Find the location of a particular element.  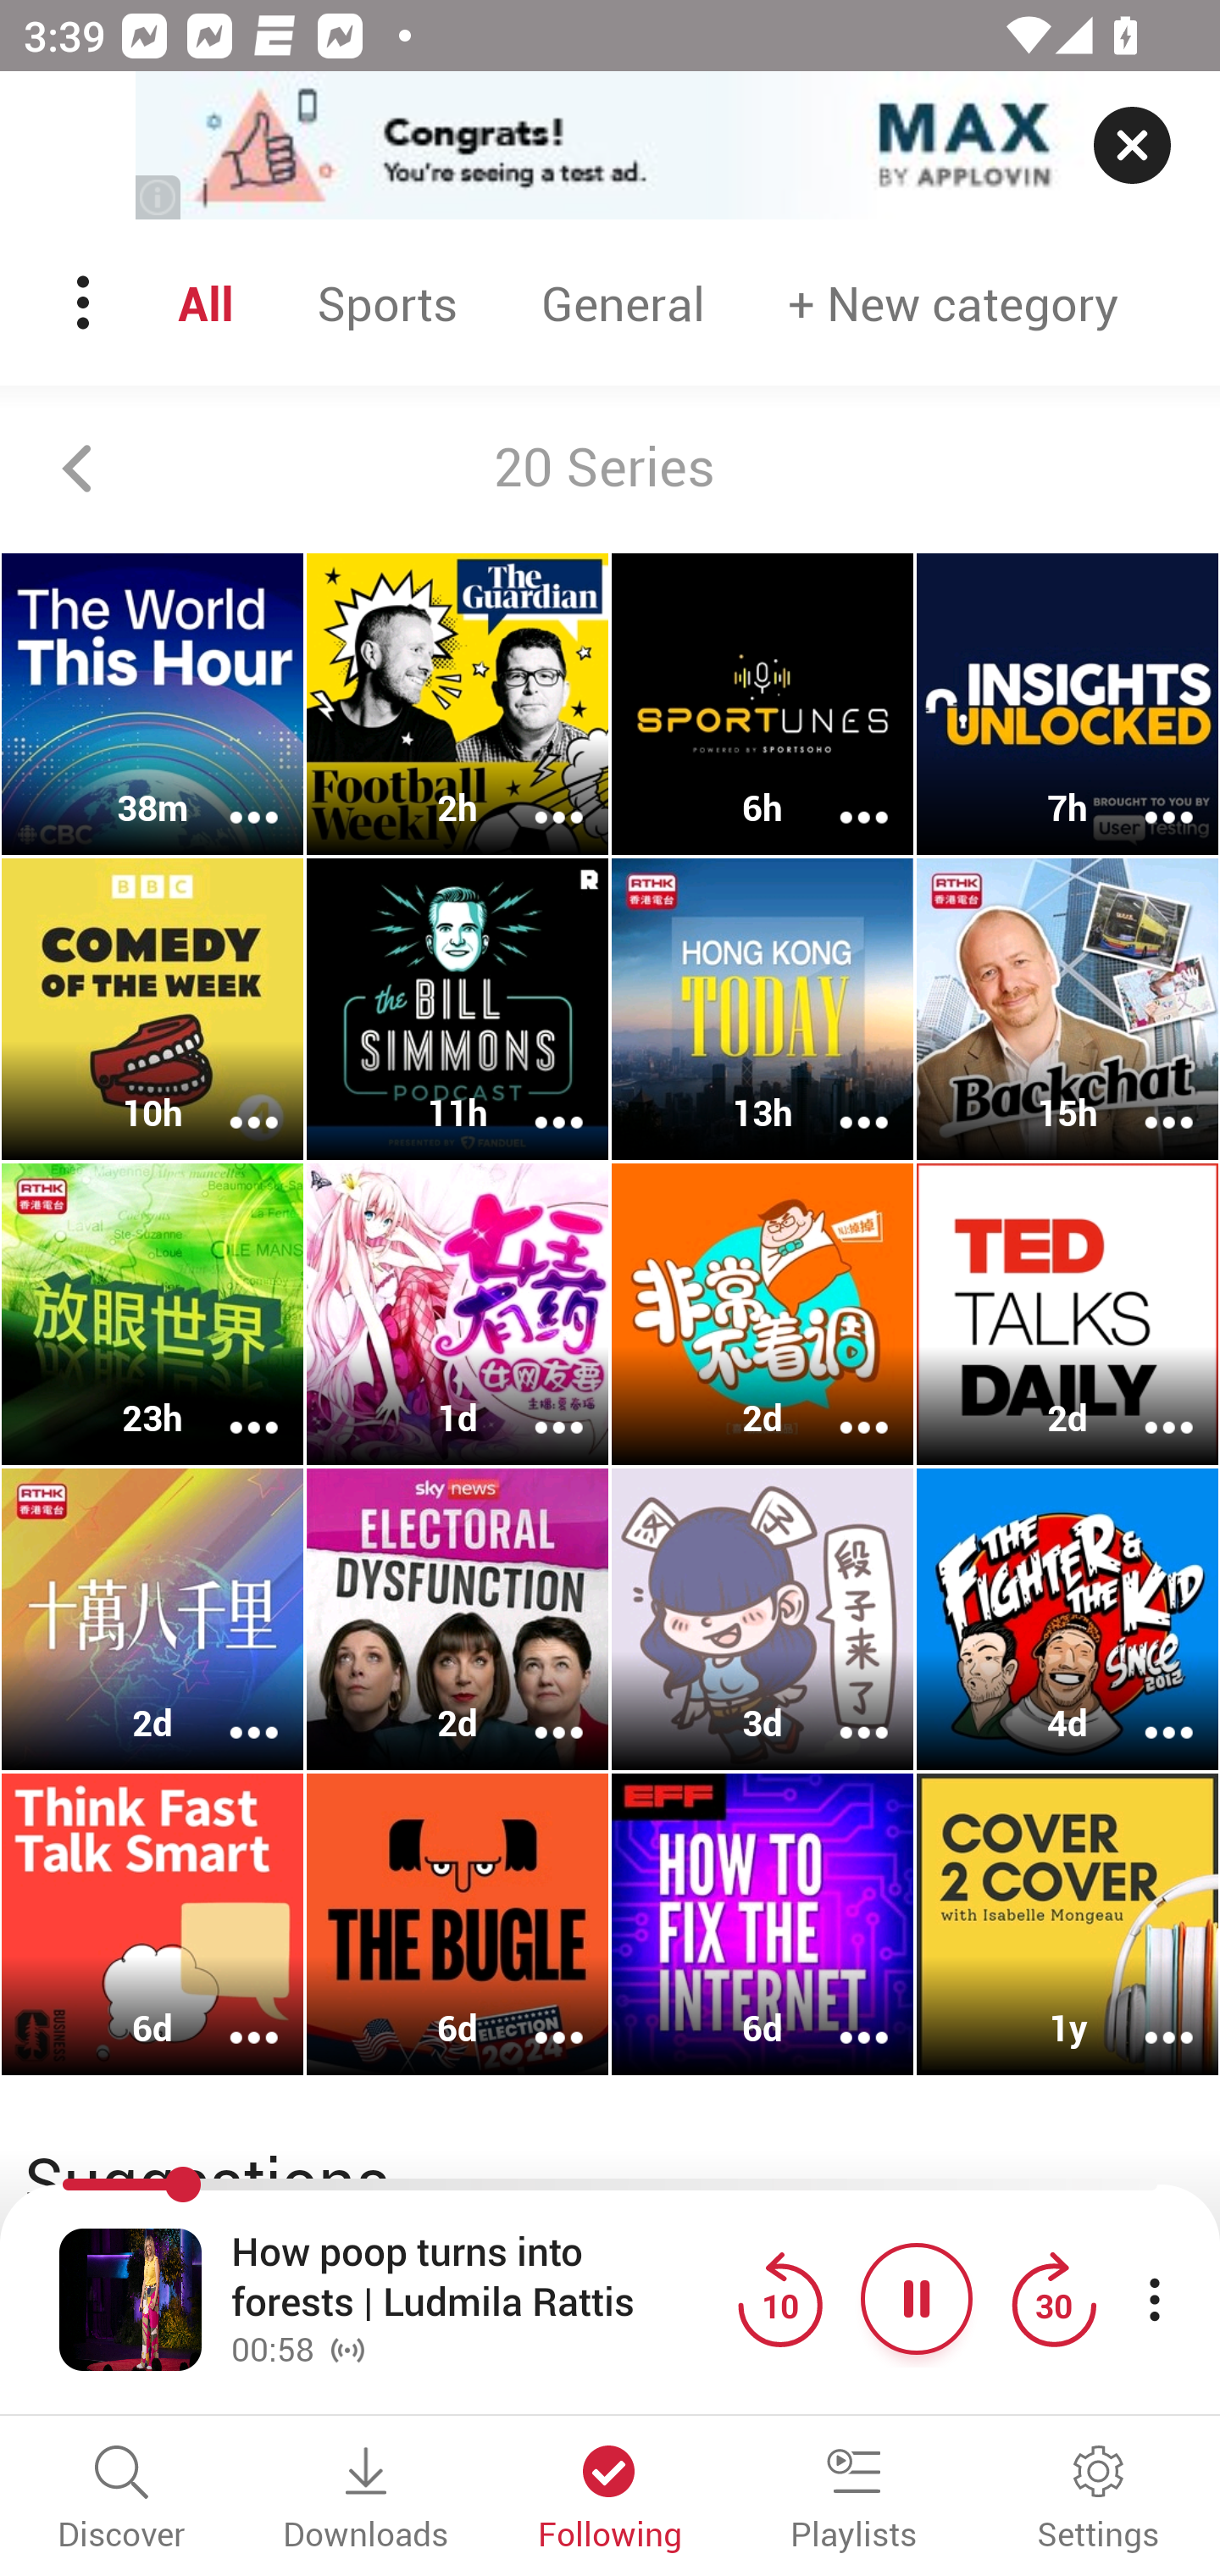

More options is located at coordinates (537, 1710).